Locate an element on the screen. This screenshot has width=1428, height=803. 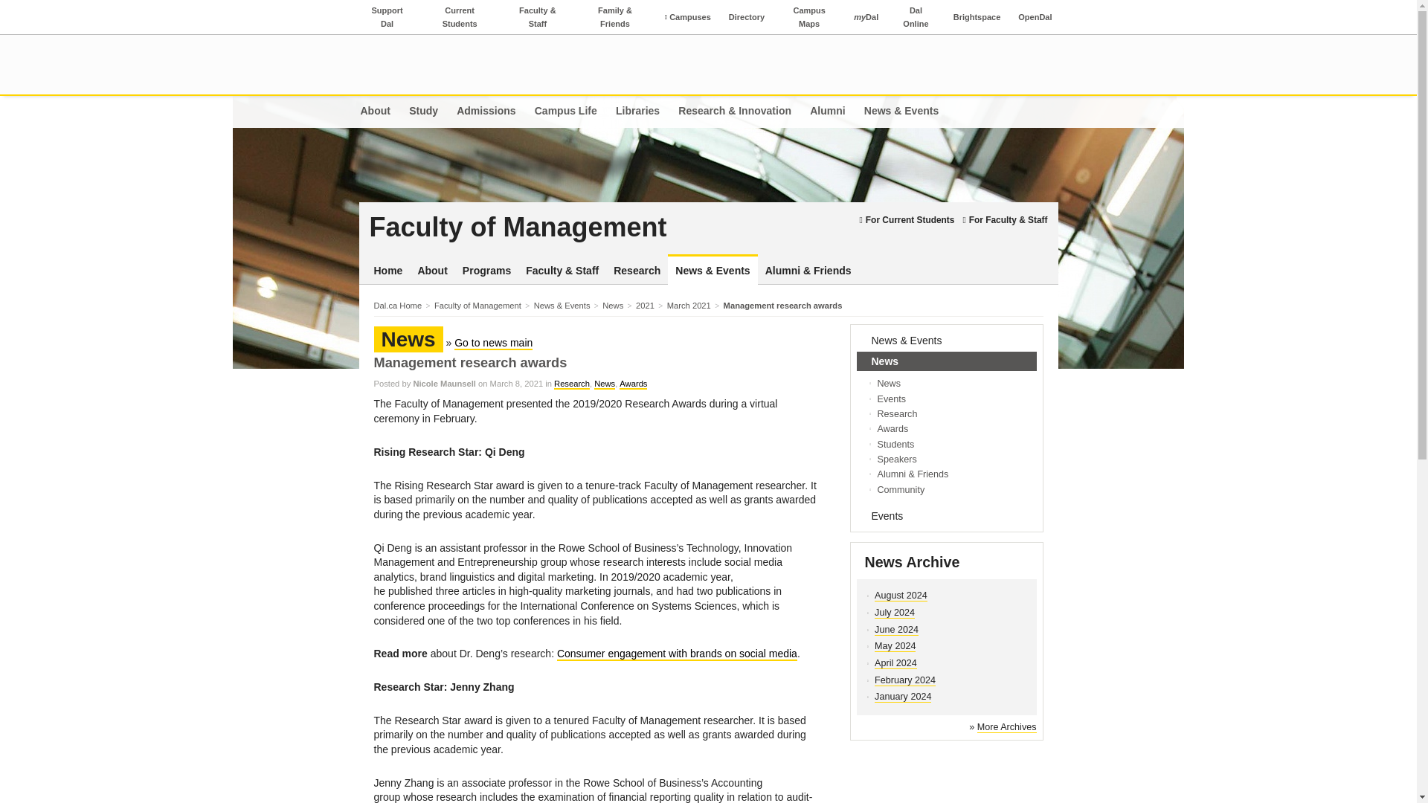
Dalhousie University is located at coordinates (424, 64).